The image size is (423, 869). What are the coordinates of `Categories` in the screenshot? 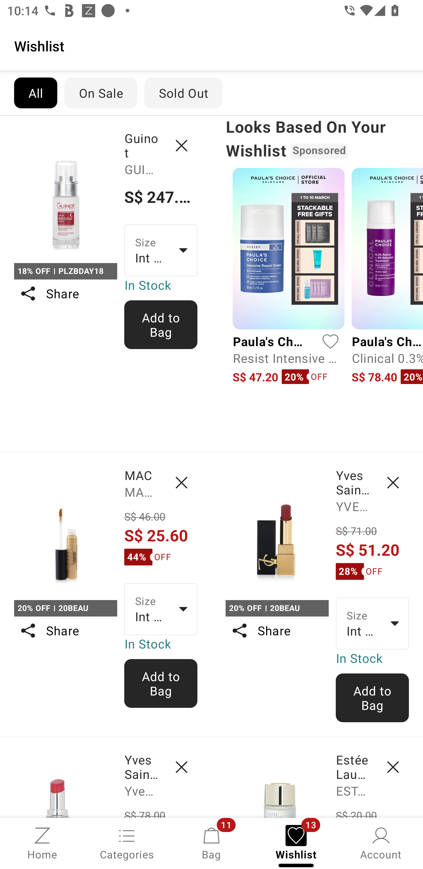 It's located at (127, 843).